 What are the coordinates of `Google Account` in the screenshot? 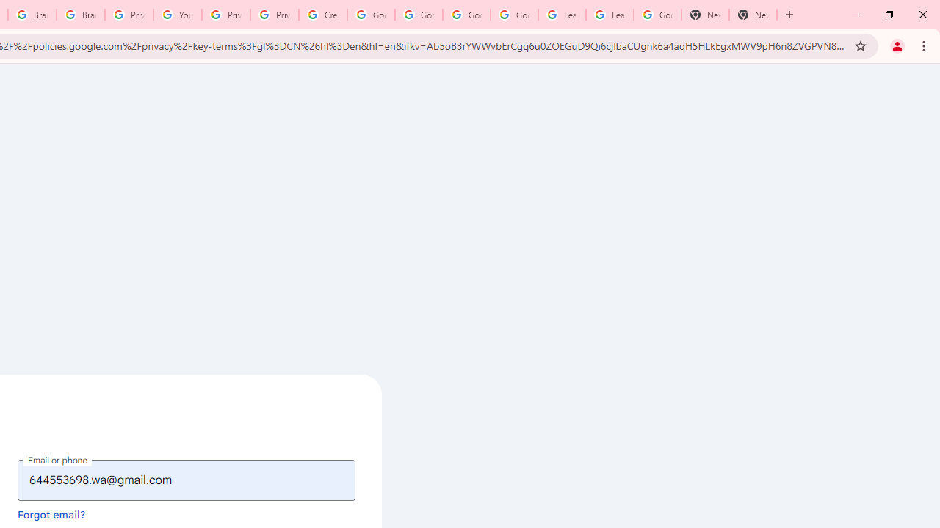 It's located at (657, 15).